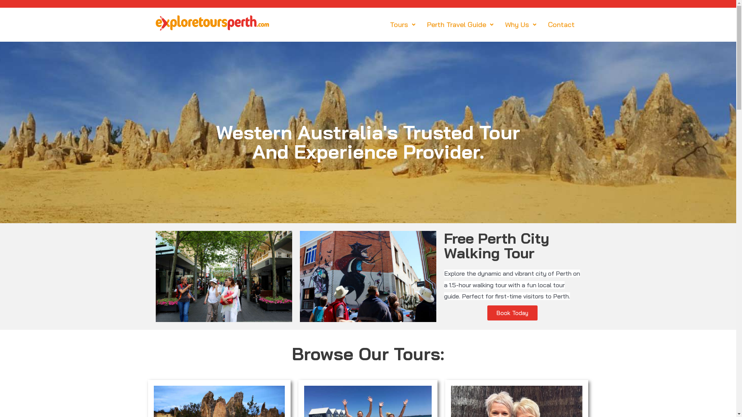 This screenshot has height=417, width=742. I want to click on Why Us, so click(521, 25).